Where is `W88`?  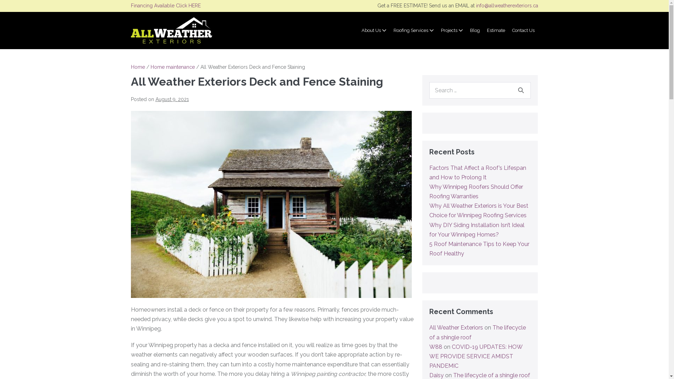
W88 is located at coordinates (436, 347).